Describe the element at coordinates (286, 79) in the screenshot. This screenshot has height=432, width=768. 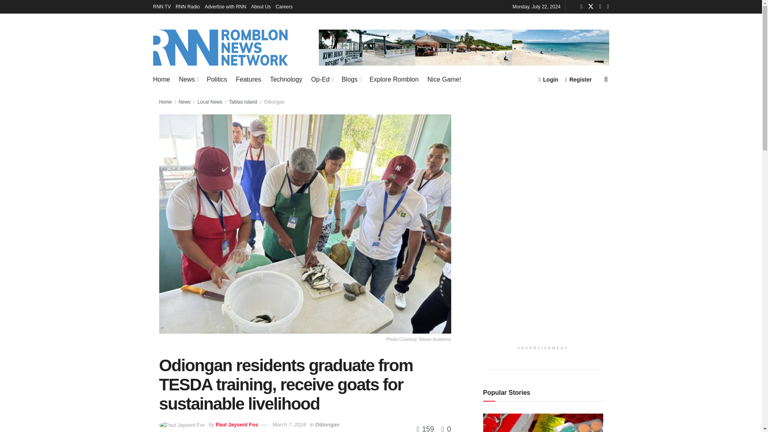
I see `Technology` at that location.